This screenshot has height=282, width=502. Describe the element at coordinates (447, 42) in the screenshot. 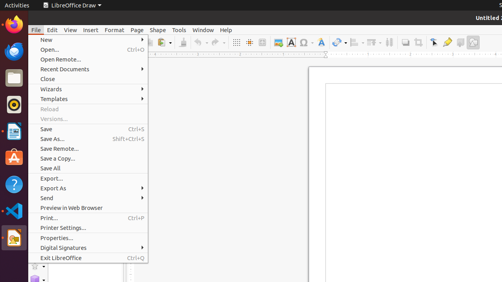

I see `Glue Points` at that location.